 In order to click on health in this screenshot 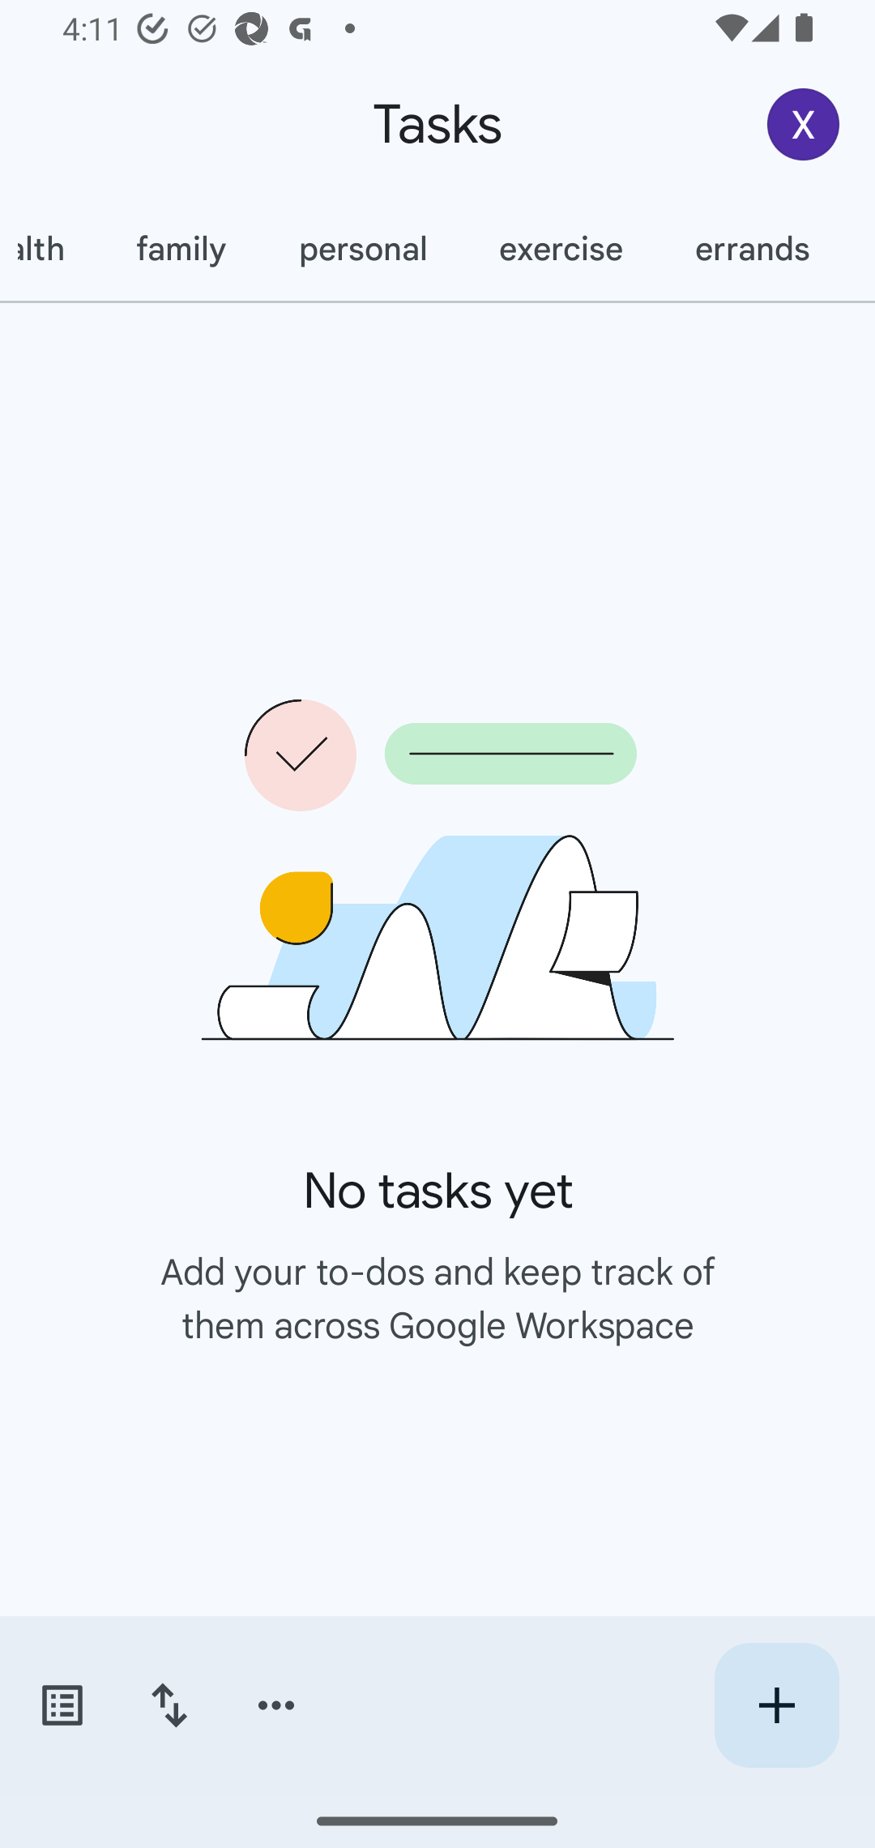, I will do `click(50, 249)`.